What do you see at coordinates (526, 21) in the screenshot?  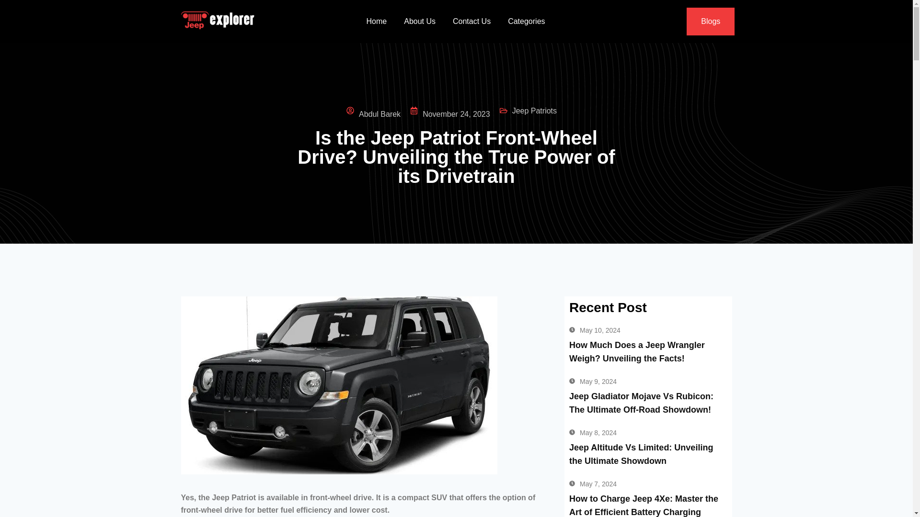 I see `Categories` at bounding box center [526, 21].